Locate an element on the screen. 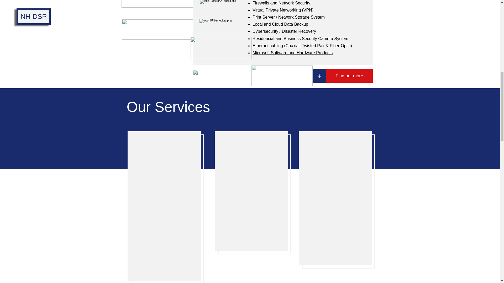 The height and width of the screenshot is (283, 504). Microsoft Software and Hardware Products is located at coordinates (292, 53).